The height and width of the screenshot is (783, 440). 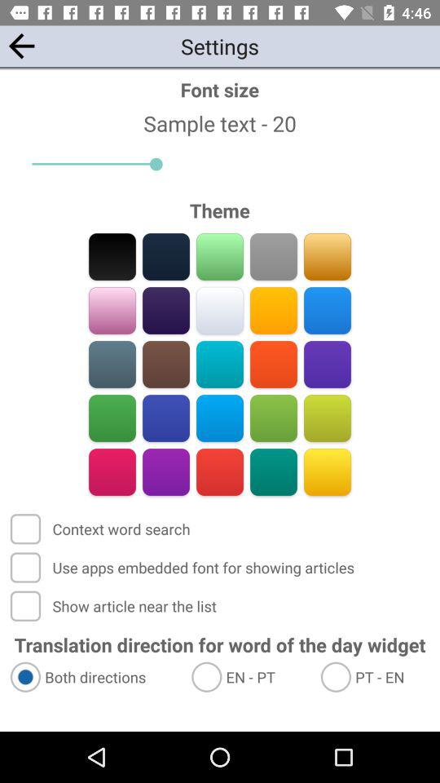 What do you see at coordinates (274, 471) in the screenshot?
I see `select dark green color` at bounding box center [274, 471].